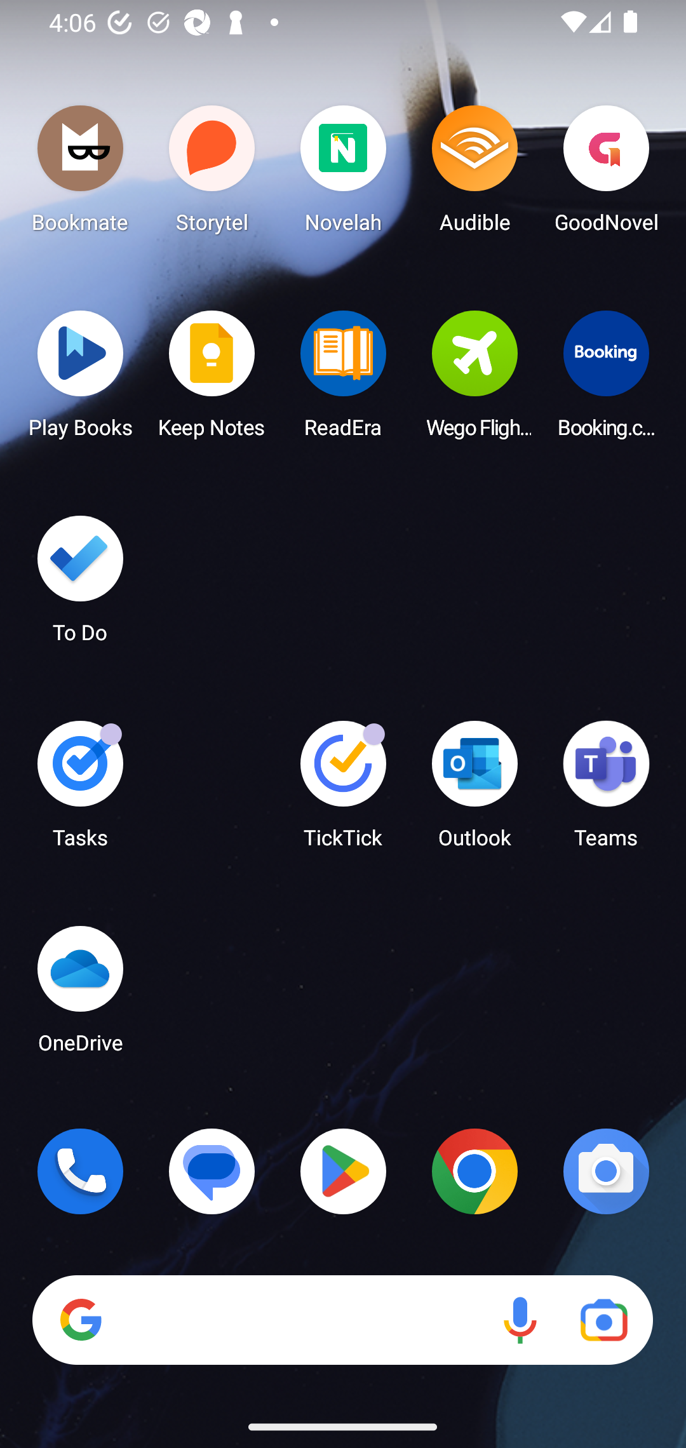  I want to click on Tasks Tasks has 1 notification, so click(80, 790).